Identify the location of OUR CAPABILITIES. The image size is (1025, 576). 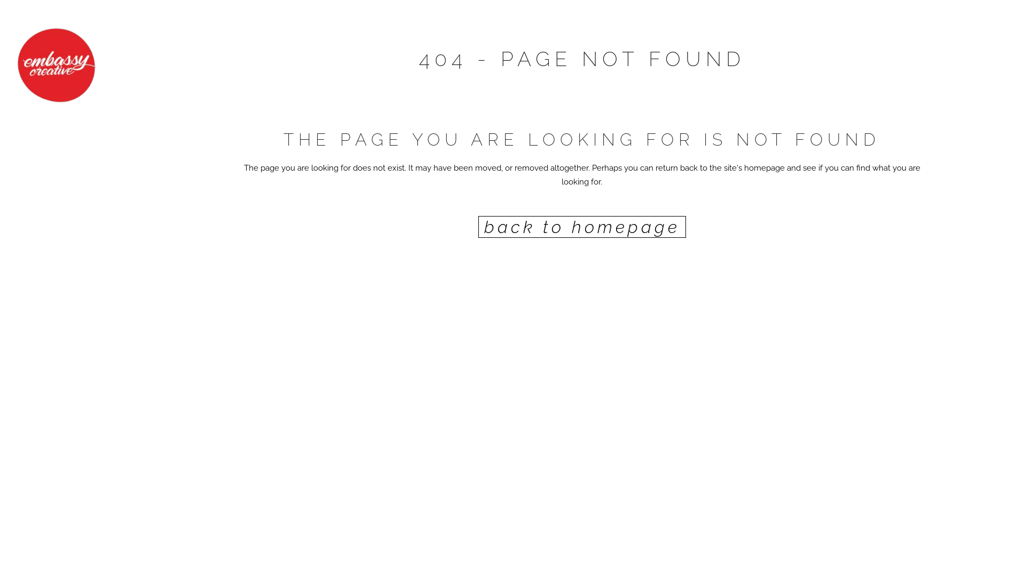
(69, 219).